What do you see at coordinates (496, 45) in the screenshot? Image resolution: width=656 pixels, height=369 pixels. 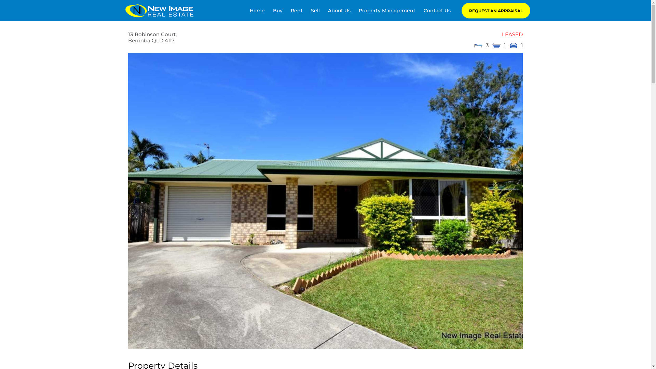 I see `Bathrooms` at bounding box center [496, 45].